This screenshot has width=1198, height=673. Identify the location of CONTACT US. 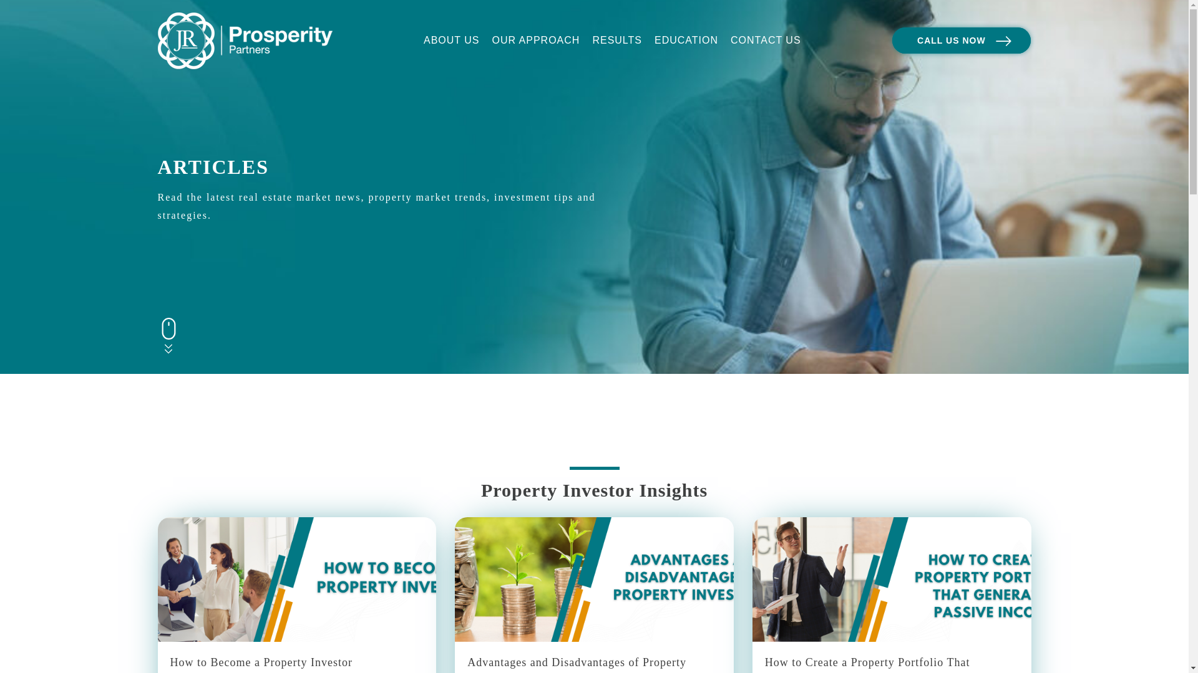
(766, 41).